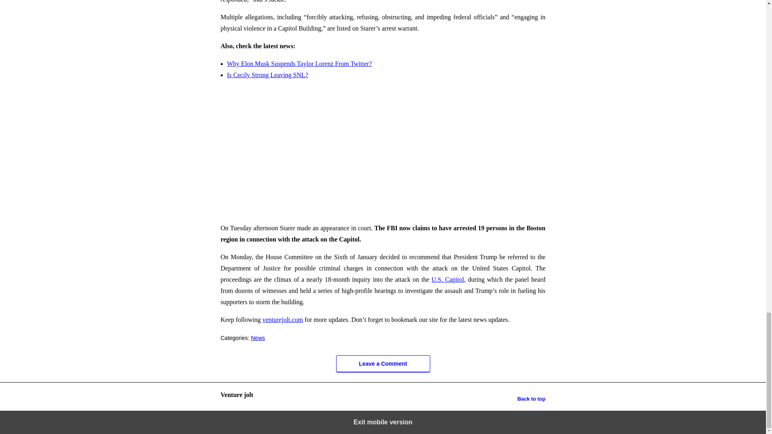 The image size is (772, 434). I want to click on Back to top, so click(532, 399).